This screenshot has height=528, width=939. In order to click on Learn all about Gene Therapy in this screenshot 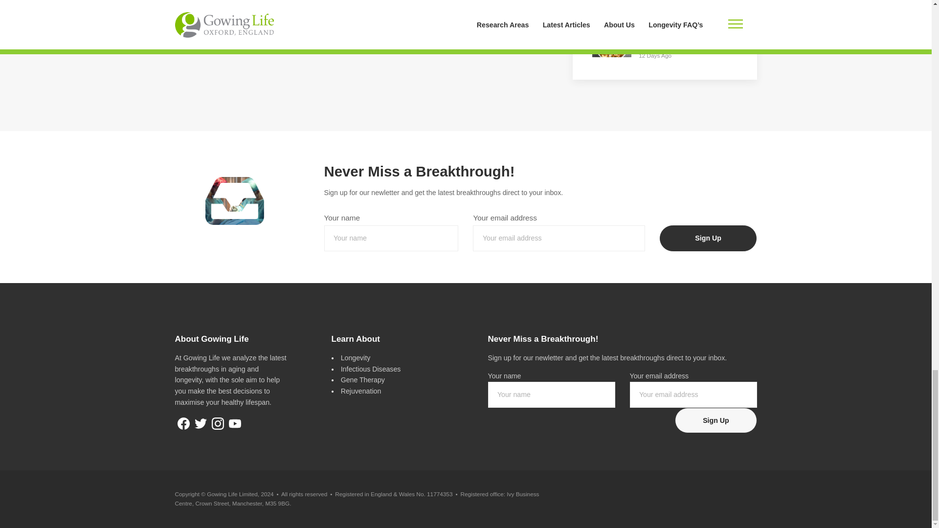, I will do `click(363, 379)`.